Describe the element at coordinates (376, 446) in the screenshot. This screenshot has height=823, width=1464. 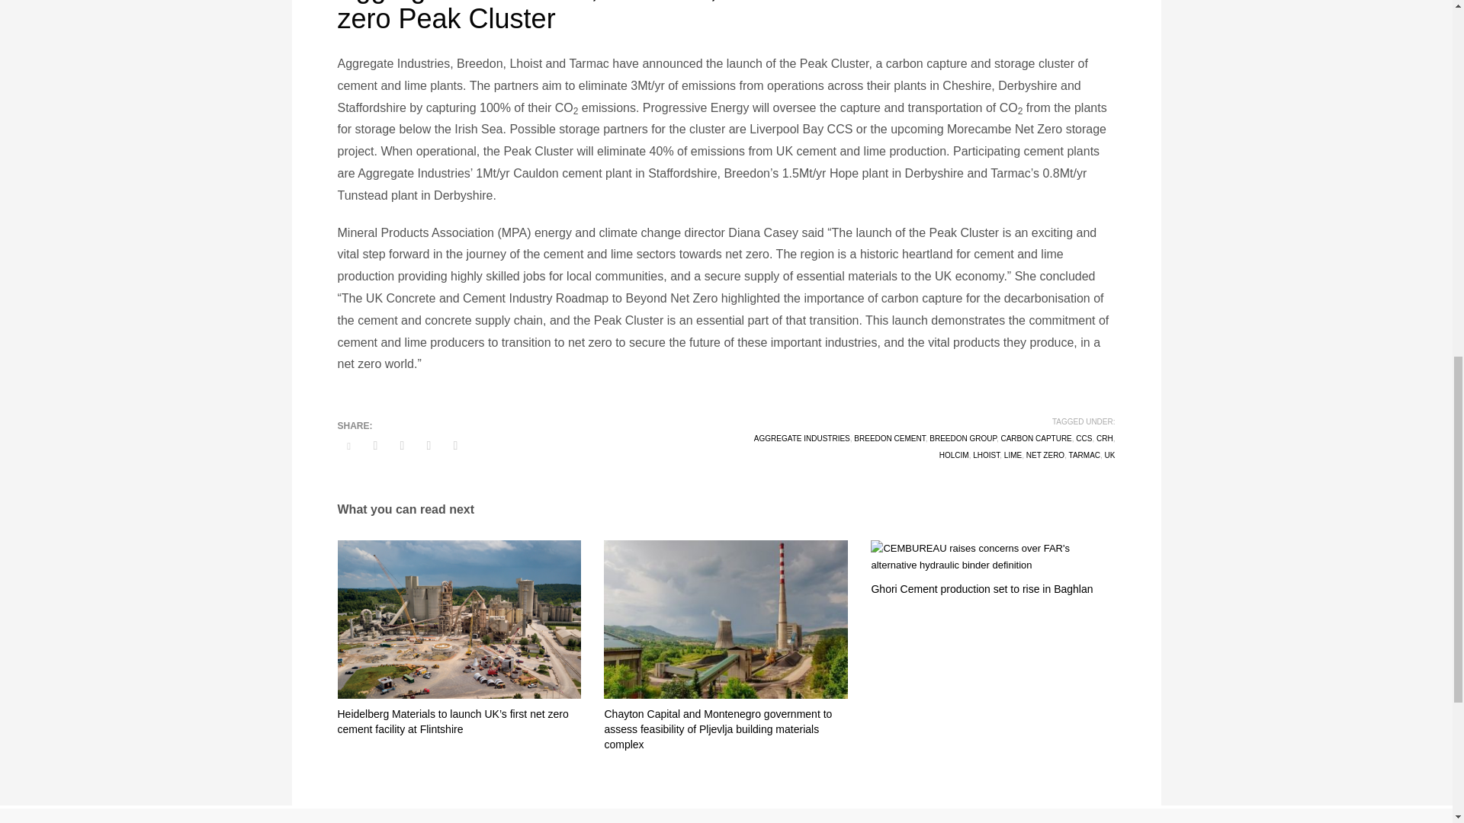
I see `SHARE ON FACEBOOK` at that location.